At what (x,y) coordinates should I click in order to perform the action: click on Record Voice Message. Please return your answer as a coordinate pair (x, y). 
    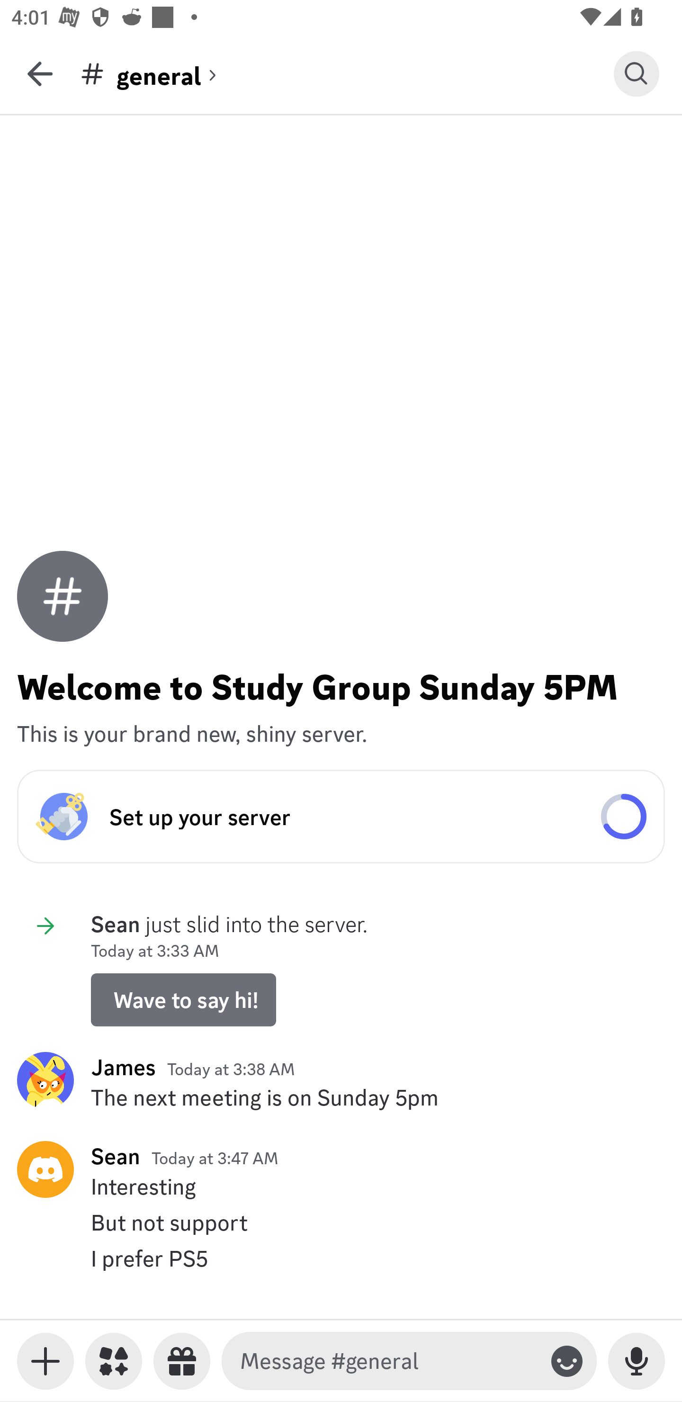
    Looking at the image, I should click on (637, 1361).